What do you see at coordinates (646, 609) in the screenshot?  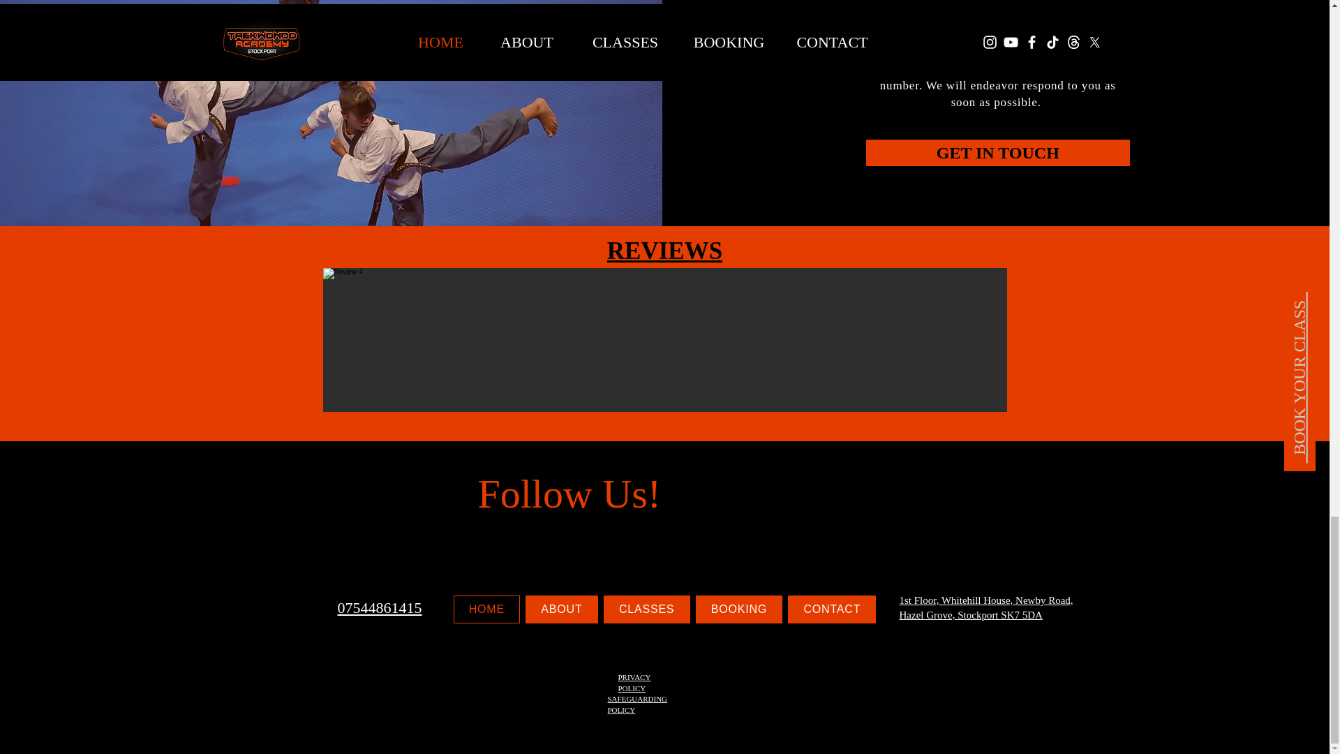 I see `CLASSES` at bounding box center [646, 609].